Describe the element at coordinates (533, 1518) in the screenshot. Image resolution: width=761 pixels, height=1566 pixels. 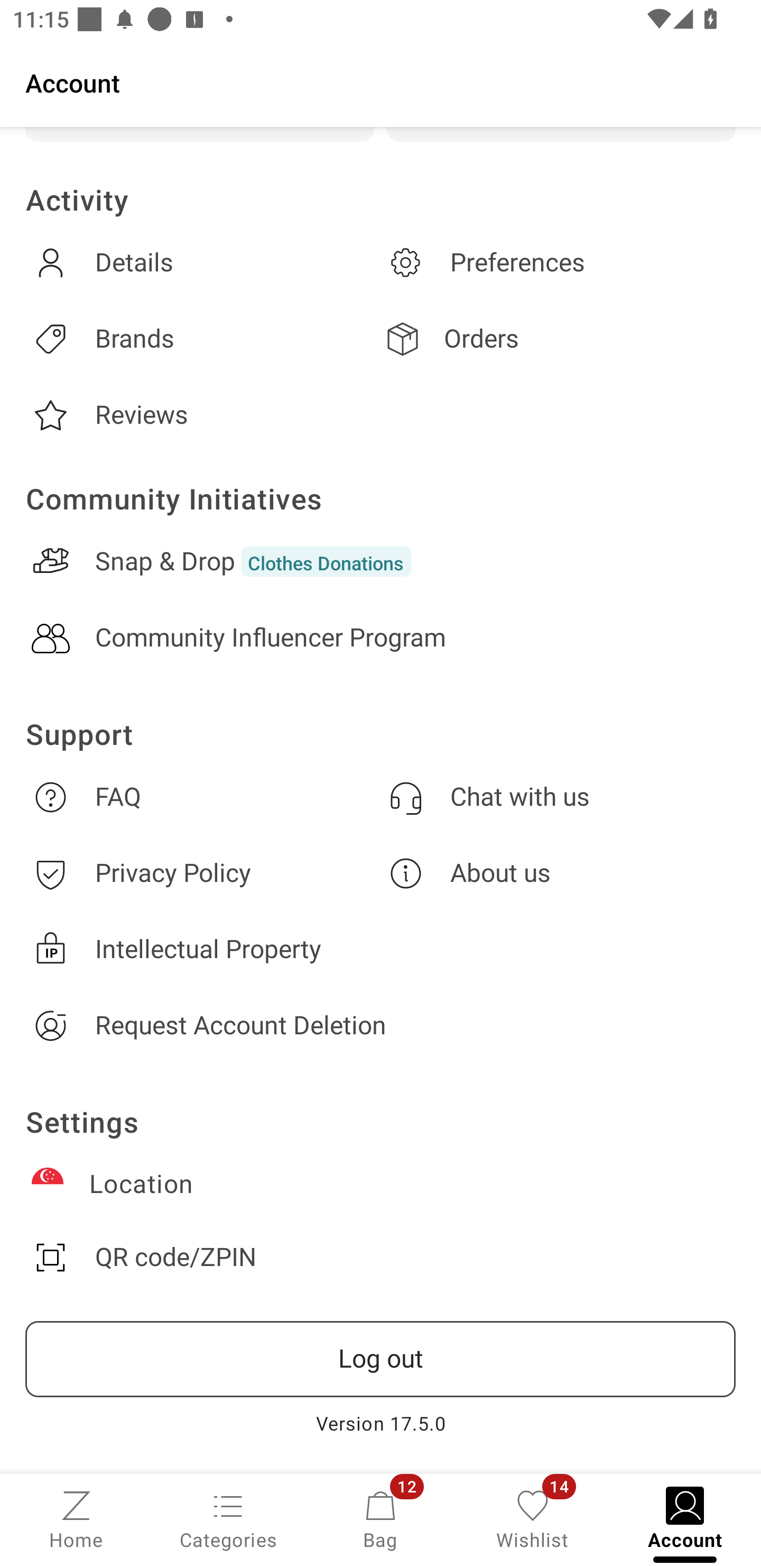
I see `Wishlist, 14 new notifications Wishlist` at that location.